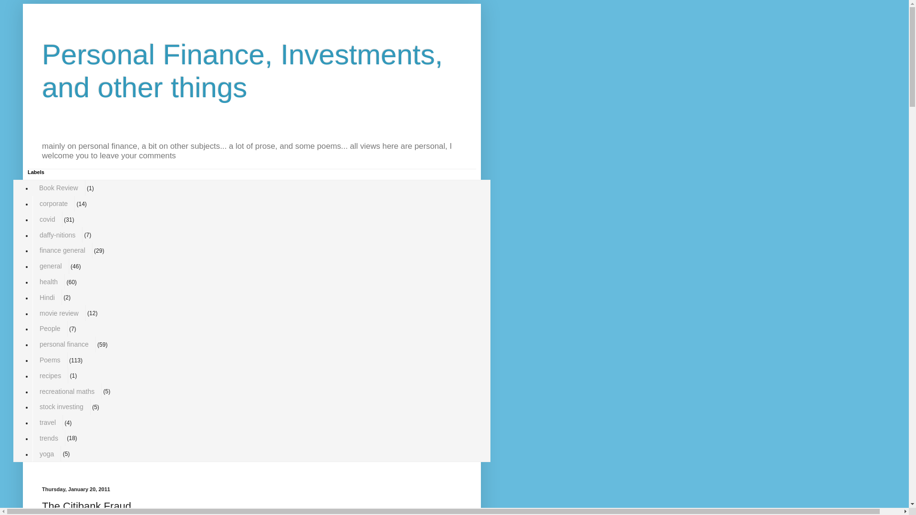  What do you see at coordinates (49, 438) in the screenshot?
I see `trends` at bounding box center [49, 438].